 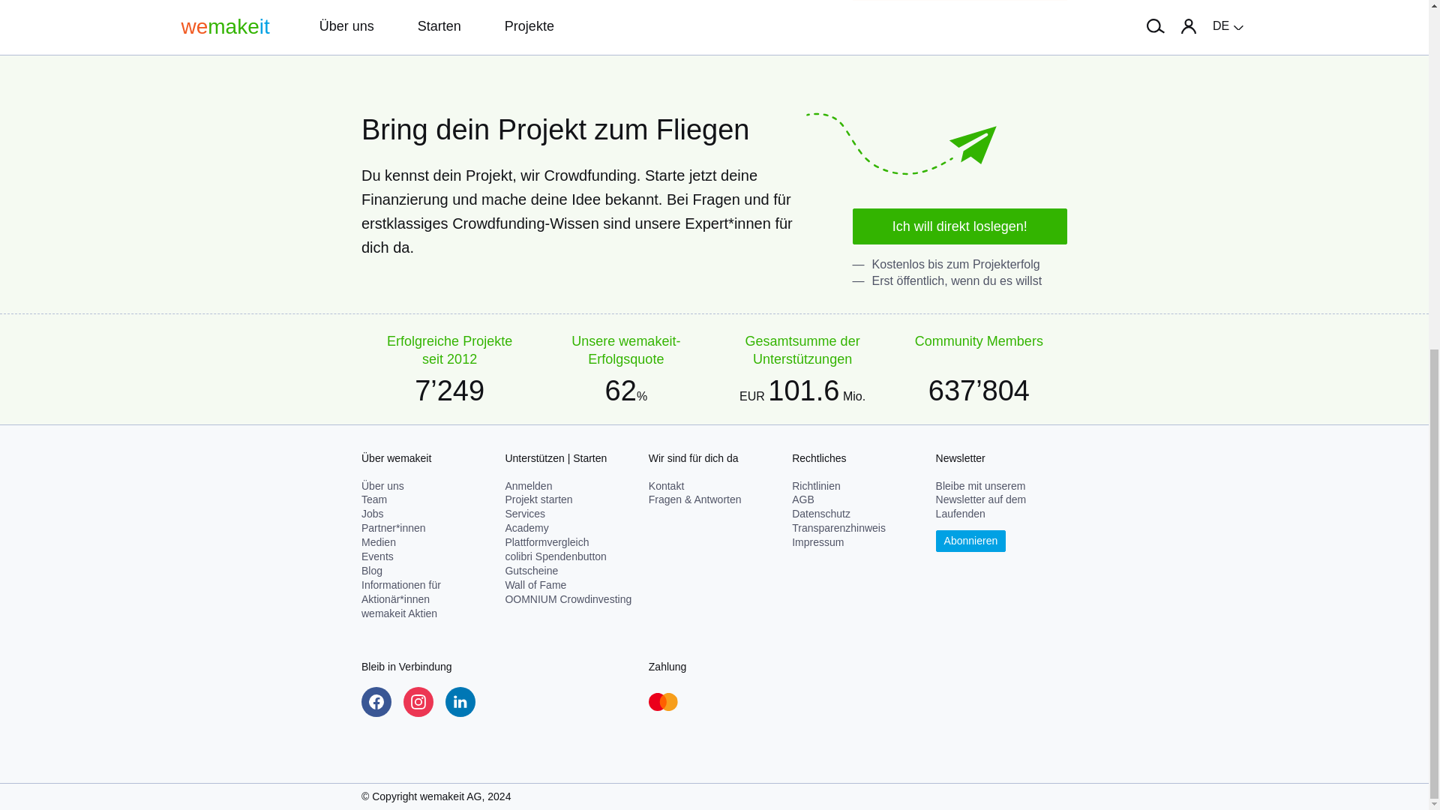 I want to click on Anmelden, so click(x=528, y=486).